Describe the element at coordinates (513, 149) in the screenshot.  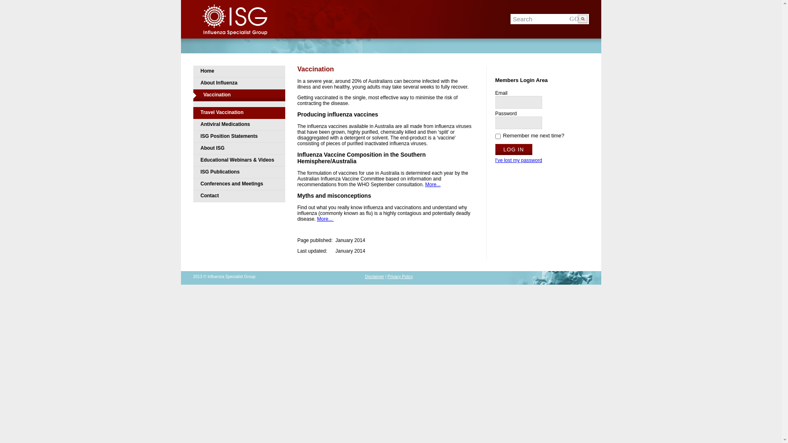
I see `Log in` at that location.